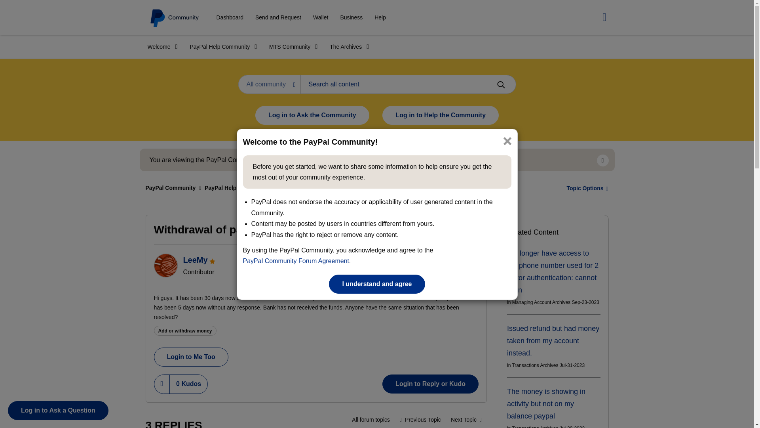 The image size is (760, 428). I want to click on Business, so click(351, 17).